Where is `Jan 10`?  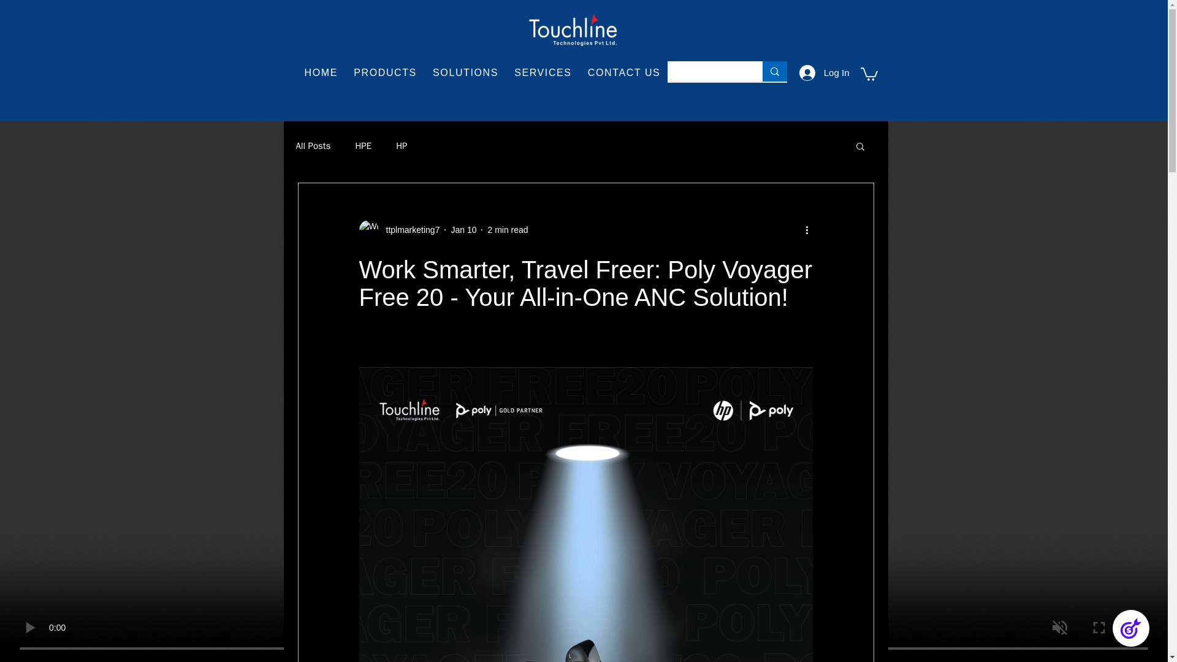 Jan 10 is located at coordinates (463, 229).